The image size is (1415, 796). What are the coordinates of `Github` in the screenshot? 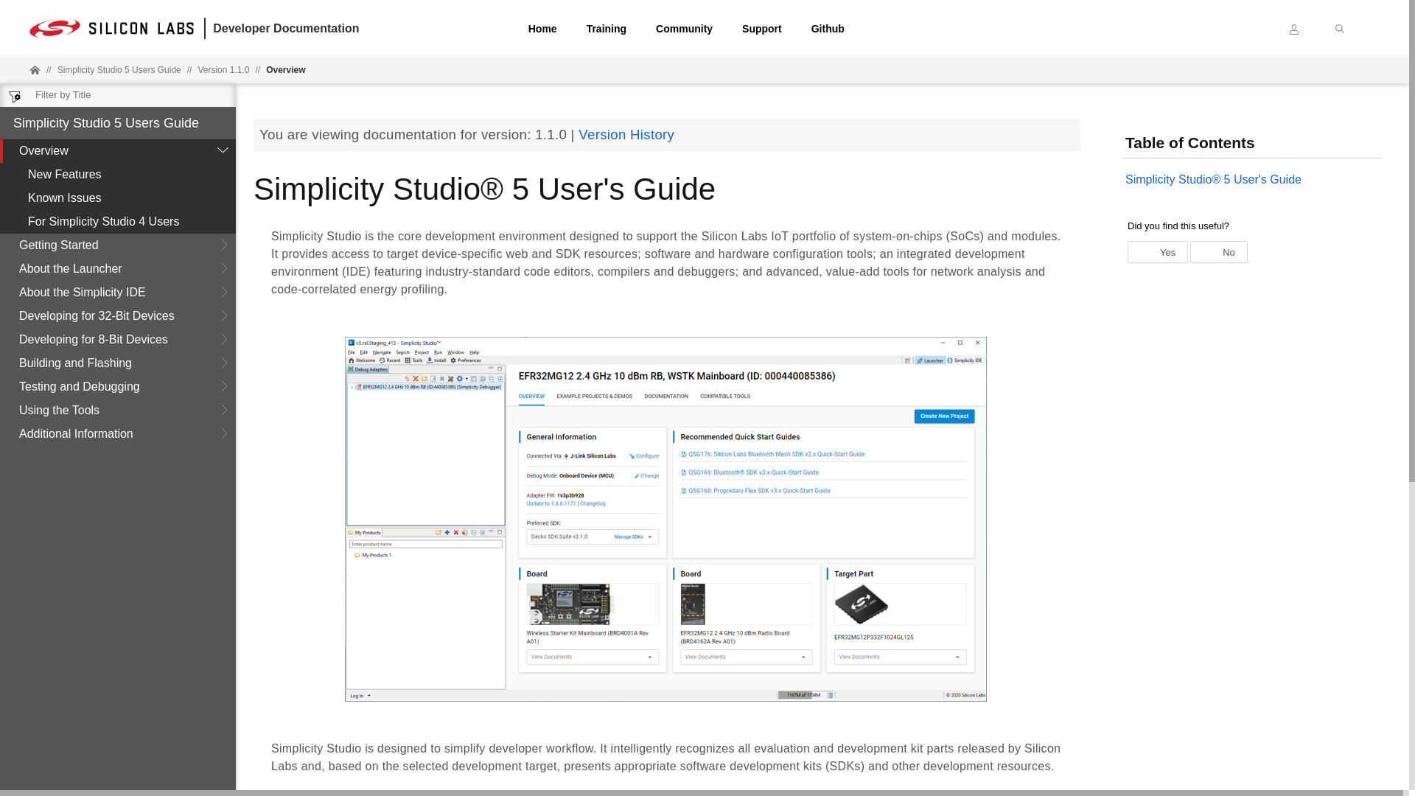 It's located at (828, 28).